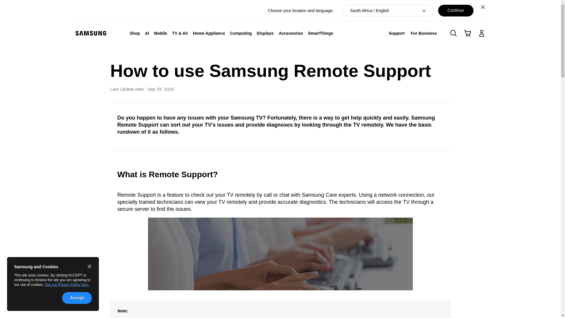 Image resolution: width=565 pixels, height=318 pixels. What do you see at coordinates (77, 298) in the screenshot?
I see `Accept` at bounding box center [77, 298].